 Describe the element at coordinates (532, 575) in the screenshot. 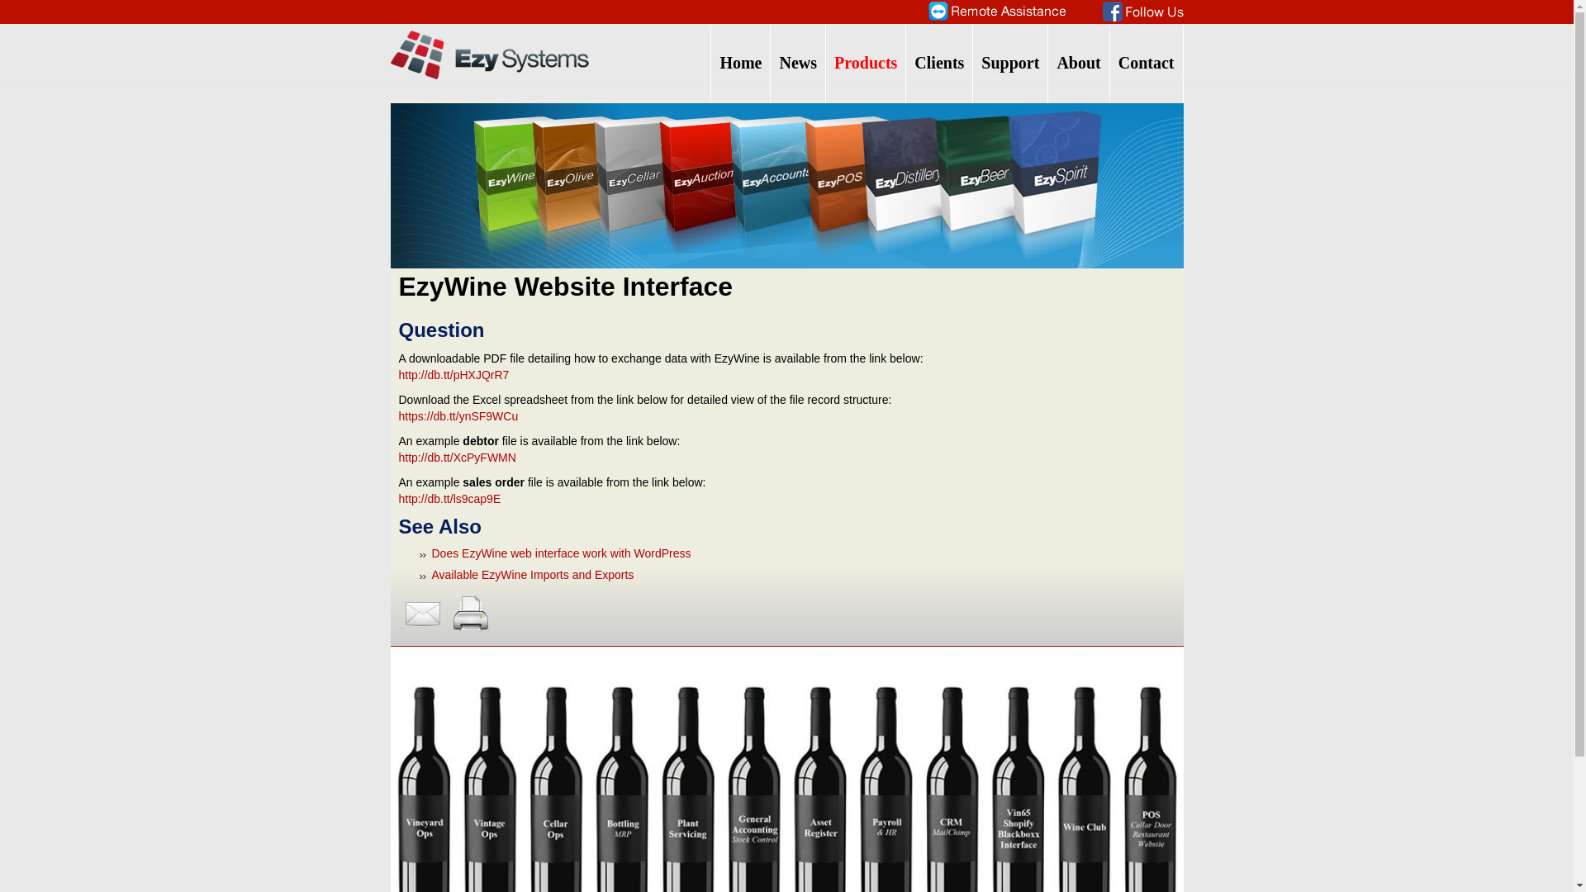

I see `Available EzyWine Imports and Exports` at that location.